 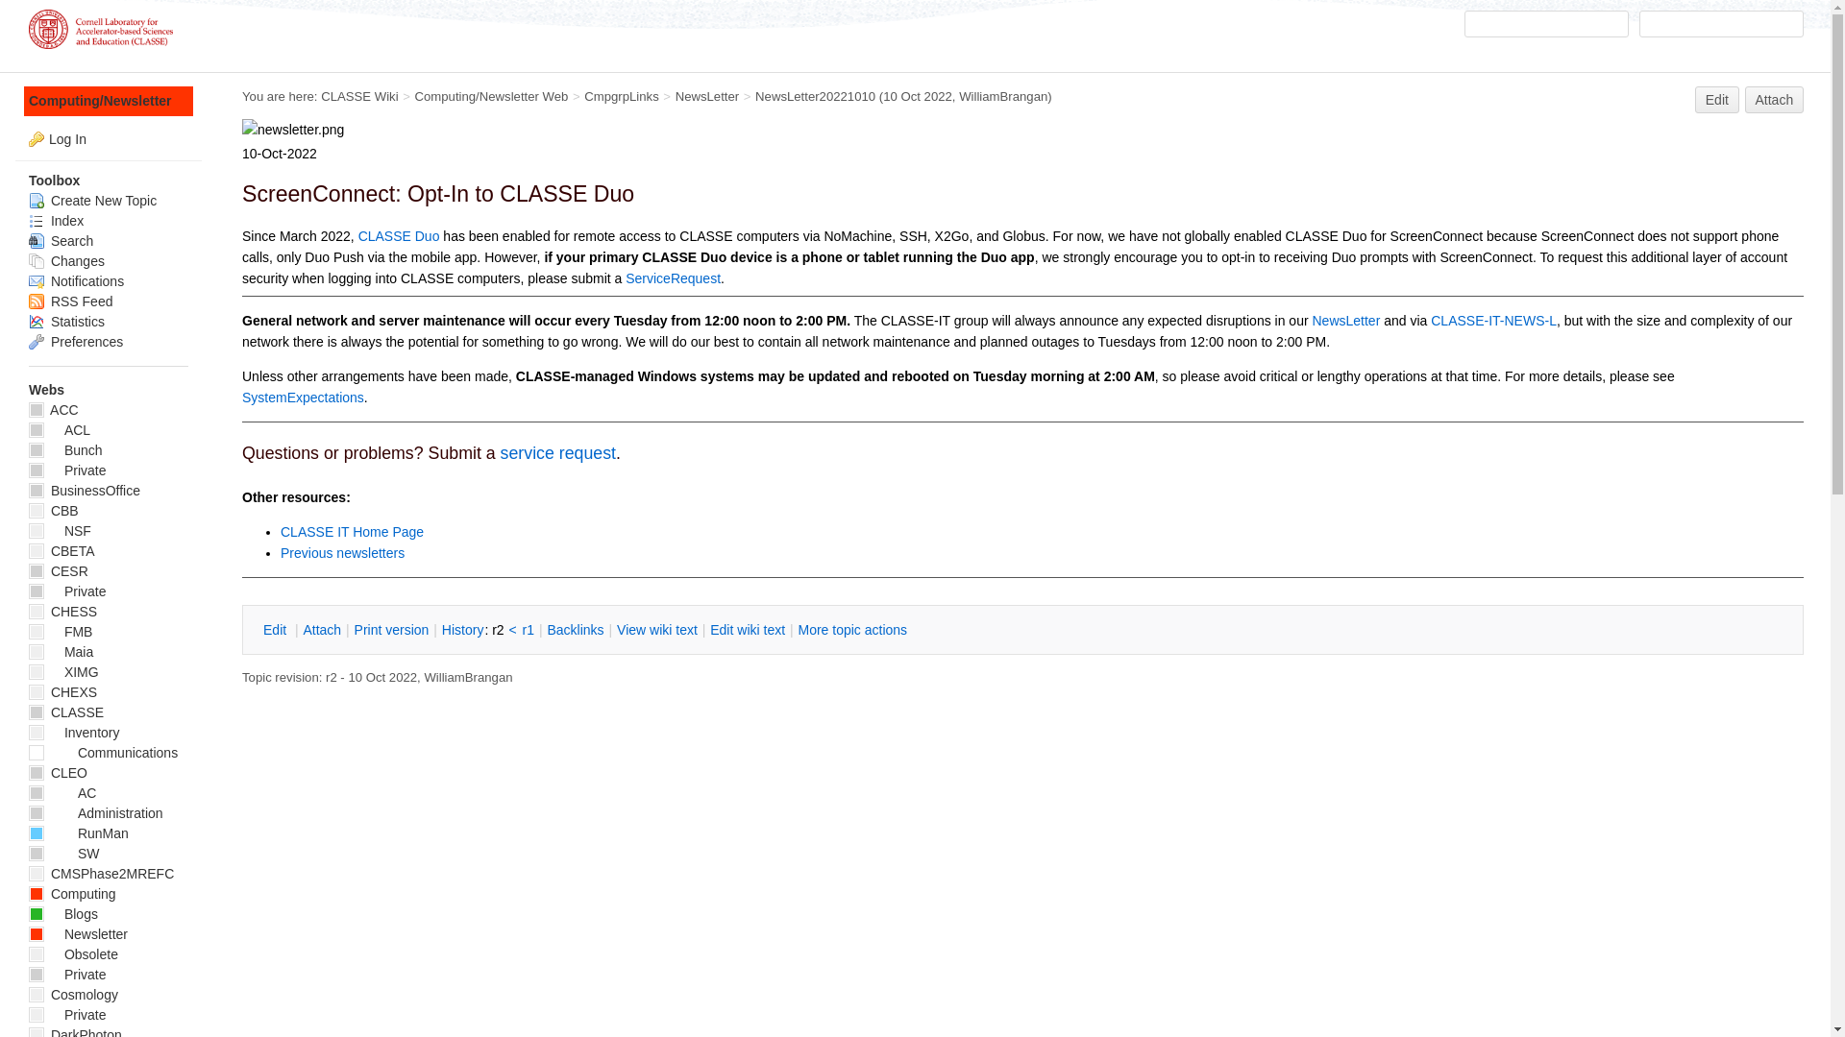 What do you see at coordinates (462, 630) in the screenshot?
I see `View complete topic history` at bounding box center [462, 630].